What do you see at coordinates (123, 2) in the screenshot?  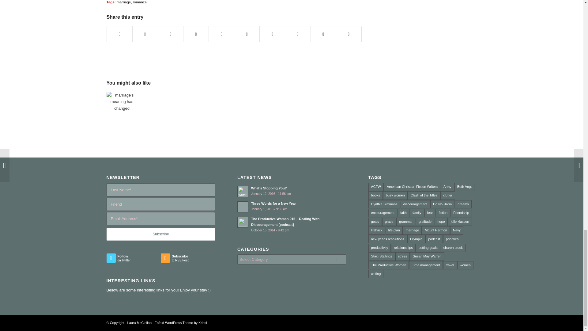 I see `marriage` at bounding box center [123, 2].